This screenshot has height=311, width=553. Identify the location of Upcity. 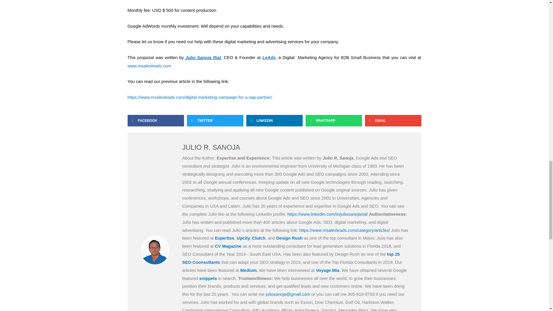
(243, 238).